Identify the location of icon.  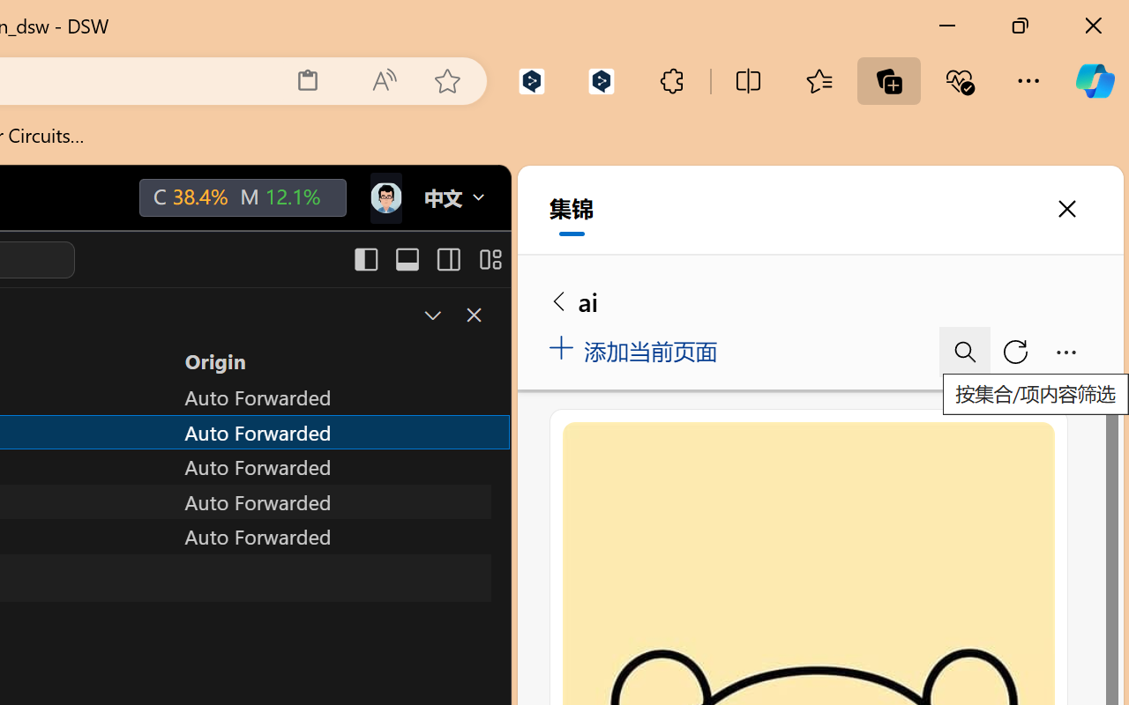
(385, 197).